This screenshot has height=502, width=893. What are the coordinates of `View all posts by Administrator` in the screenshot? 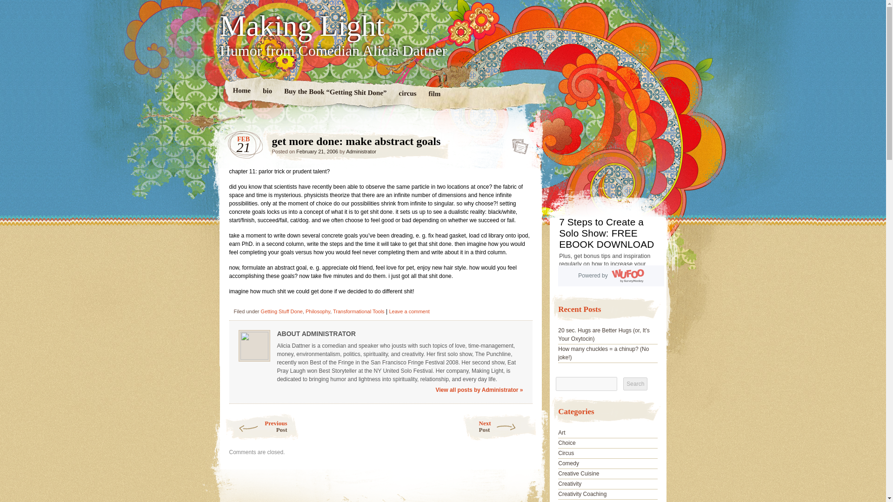 It's located at (361, 151).